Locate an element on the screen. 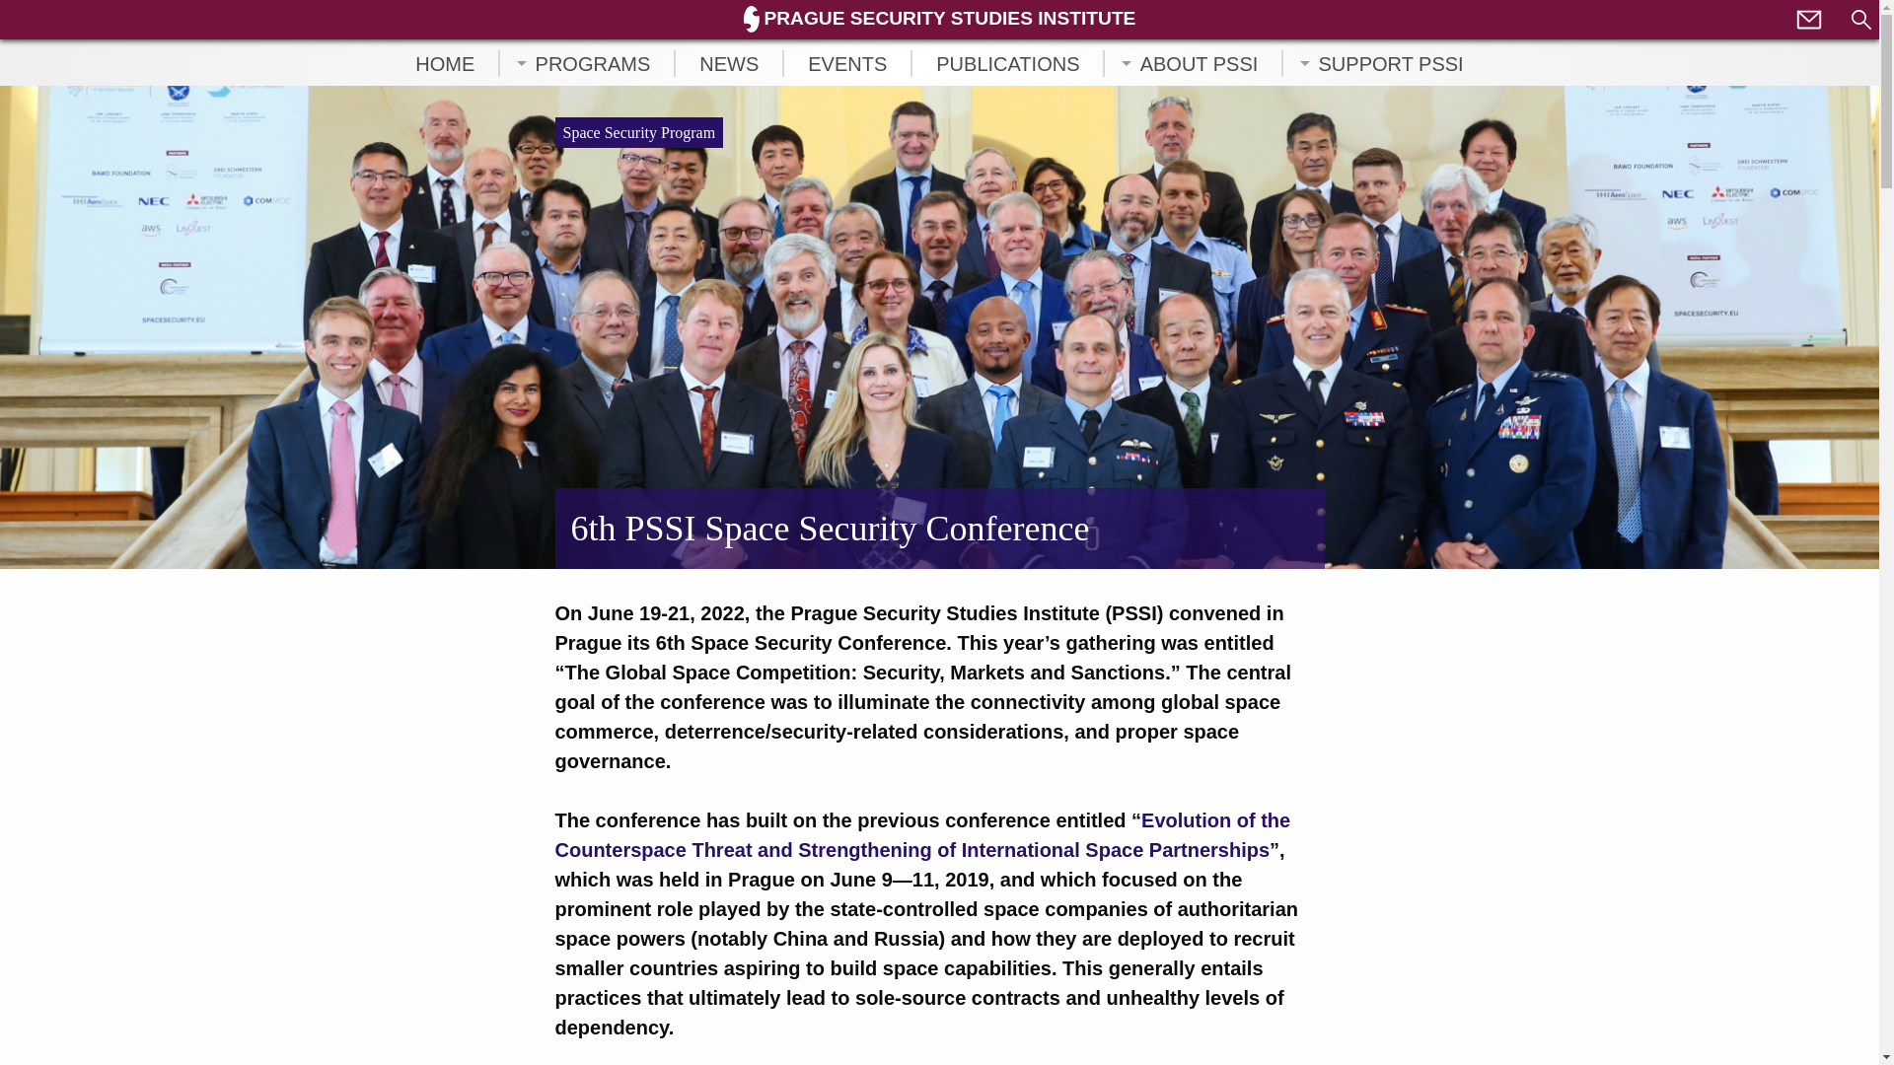 The image size is (1894, 1065). SUPPORT PSSI is located at coordinates (1391, 62).